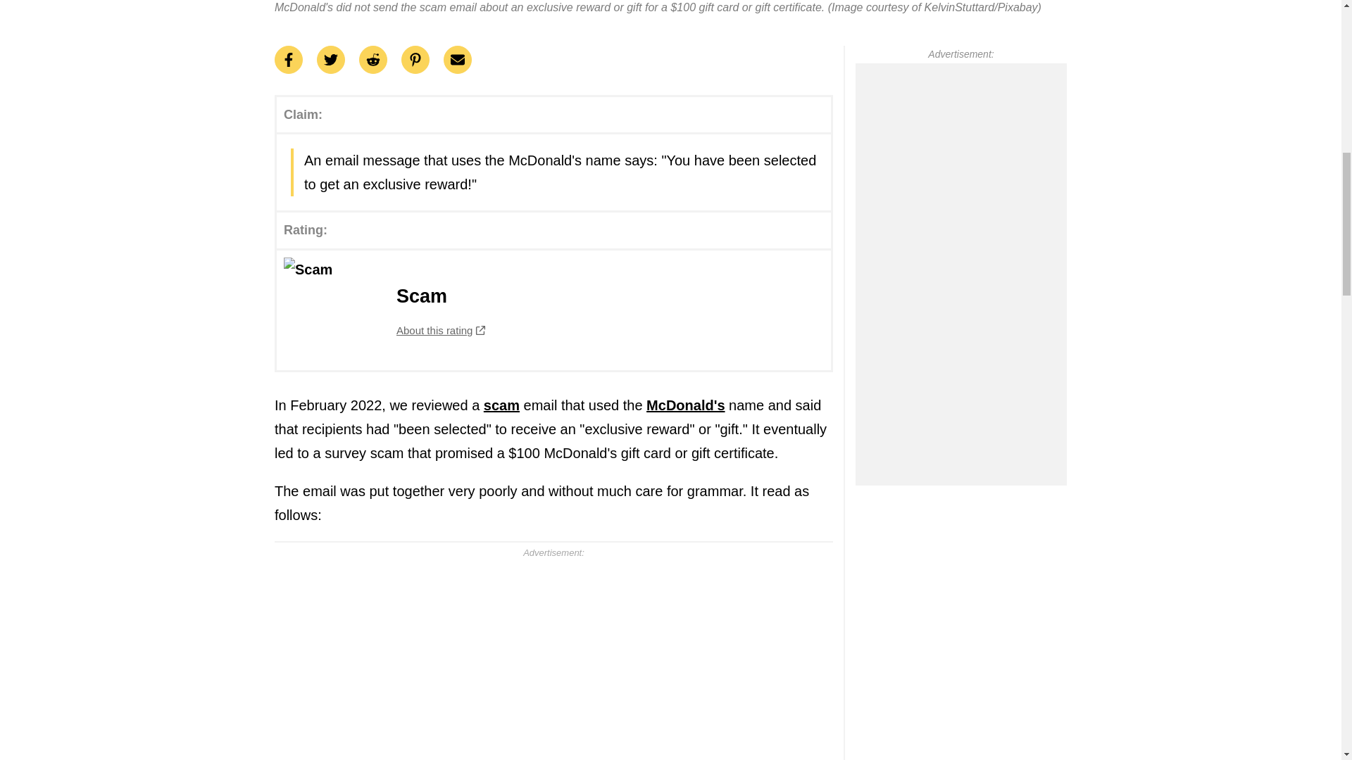 This screenshot has height=760, width=1352. What do you see at coordinates (553, 310) in the screenshot?
I see `scam` at bounding box center [553, 310].